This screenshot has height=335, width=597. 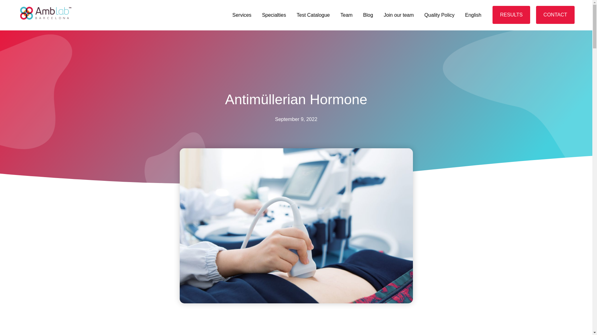 What do you see at coordinates (399, 15) in the screenshot?
I see `Join our team` at bounding box center [399, 15].